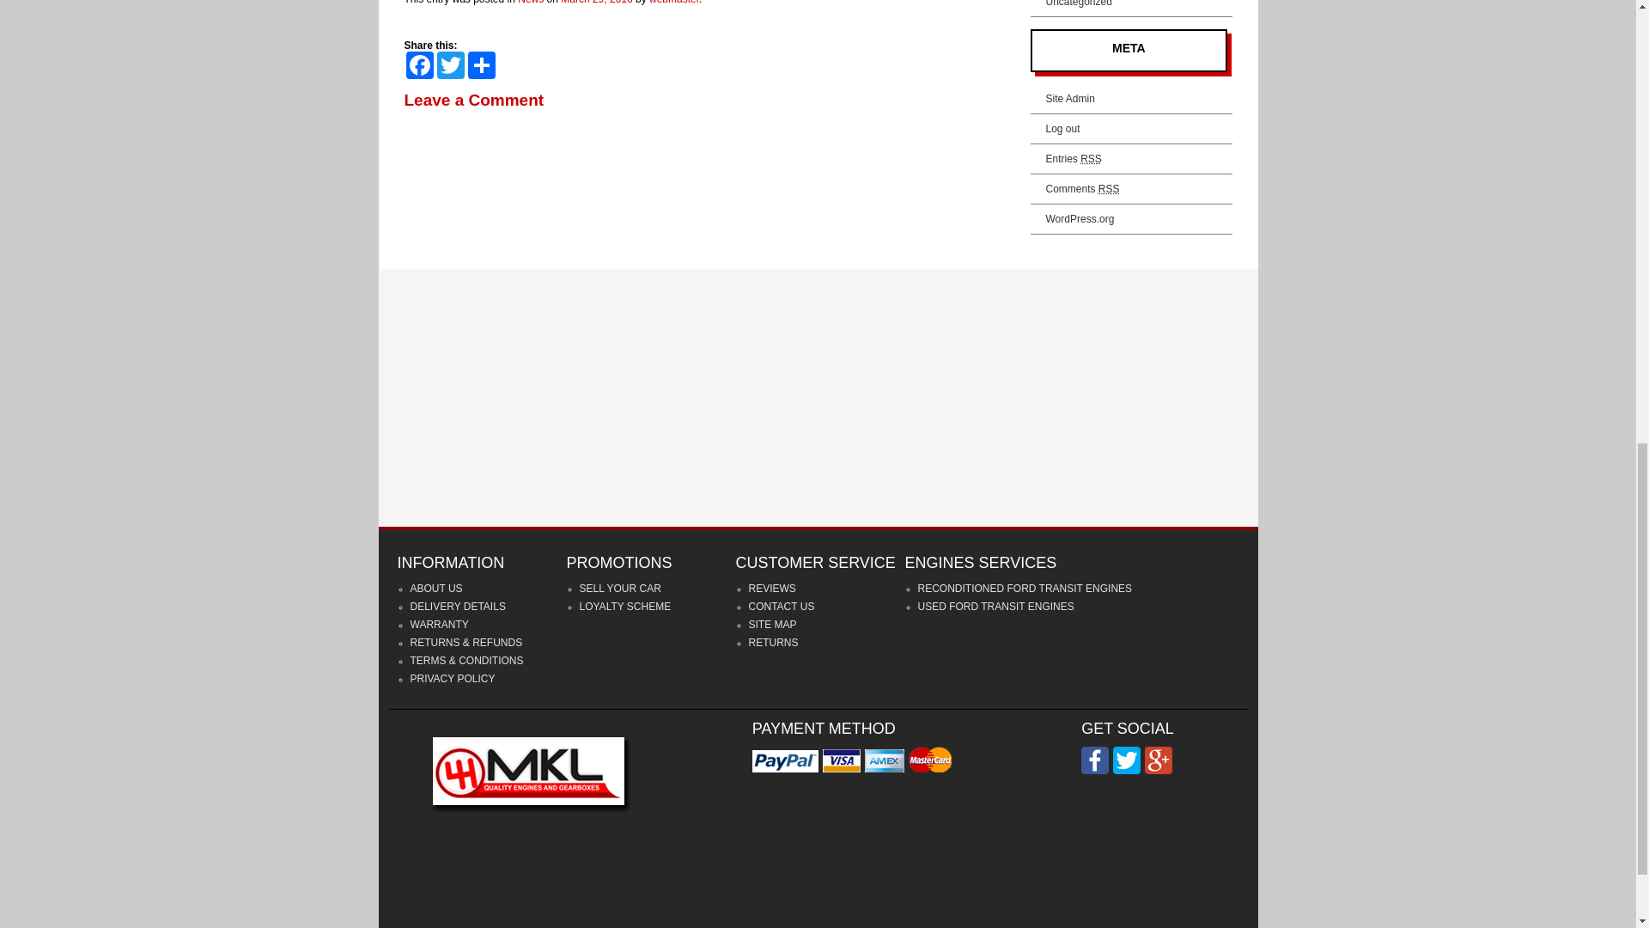 This screenshot has width=1649, height=928. Describe the element at coordinates (1080, 219) in the screenshot. I see `WordPress.org` at that location.